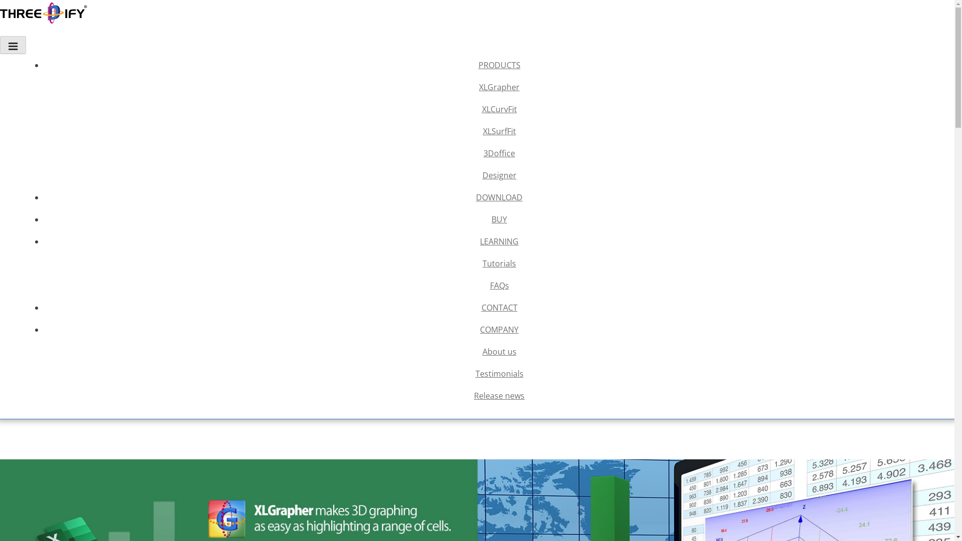  I want to click on FAQs, so click(499, 286).